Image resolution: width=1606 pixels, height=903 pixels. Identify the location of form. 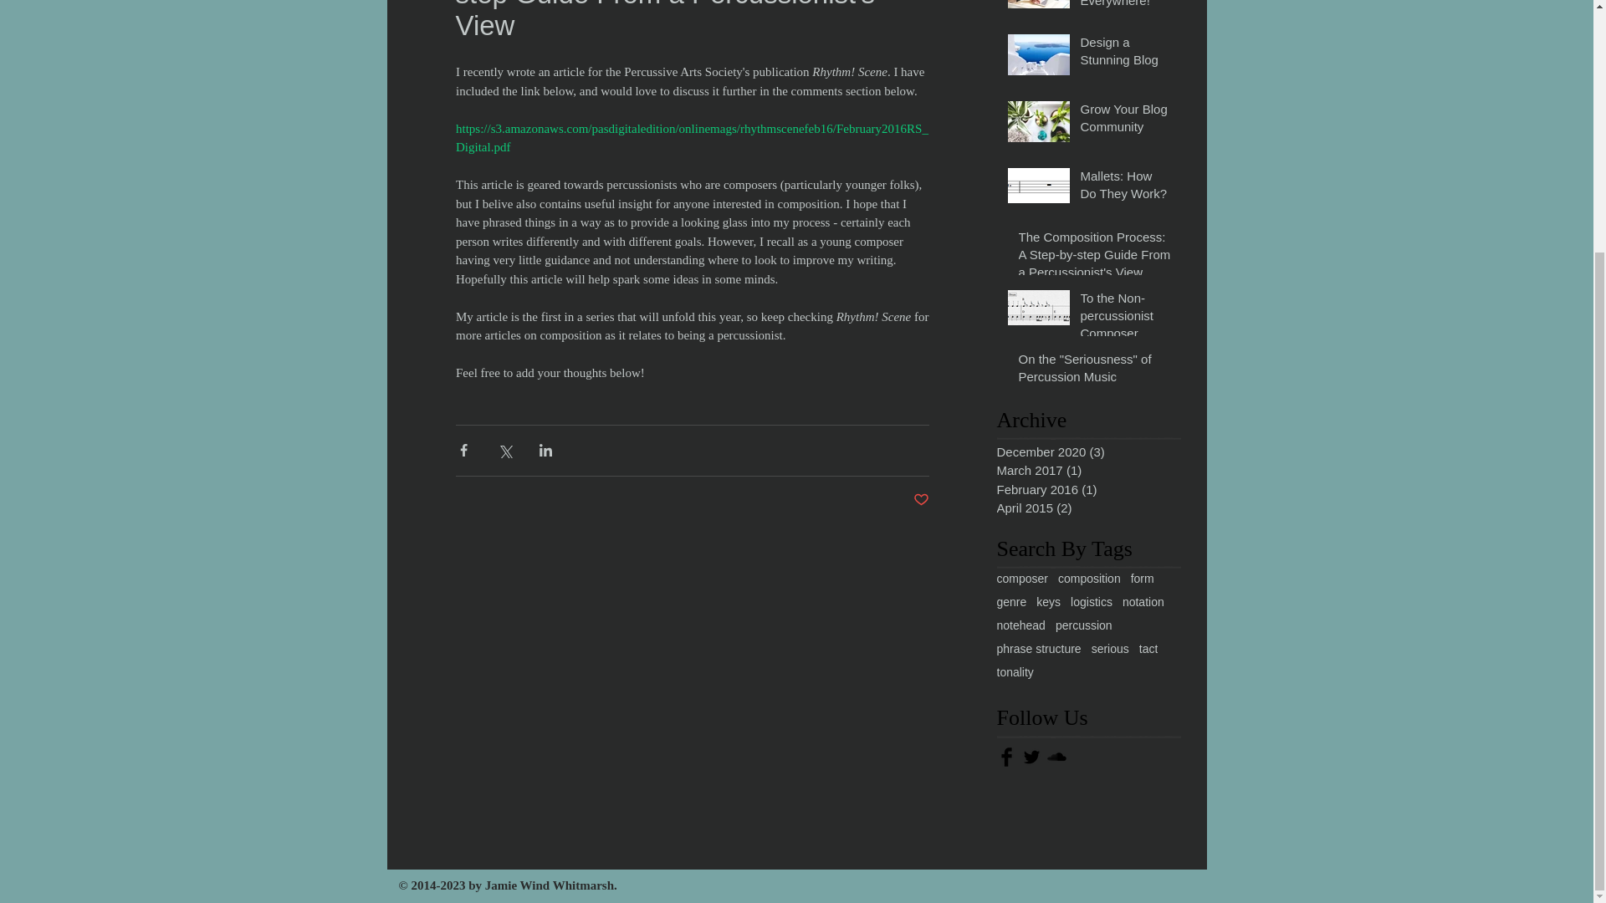
(1143, 578).